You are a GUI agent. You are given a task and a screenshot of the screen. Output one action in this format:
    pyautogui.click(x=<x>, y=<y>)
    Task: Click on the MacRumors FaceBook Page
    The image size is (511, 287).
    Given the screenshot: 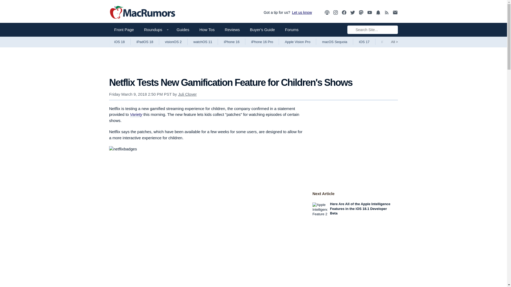 What is the action you would take?
    pyautogui.click(x=344, y=12)
    